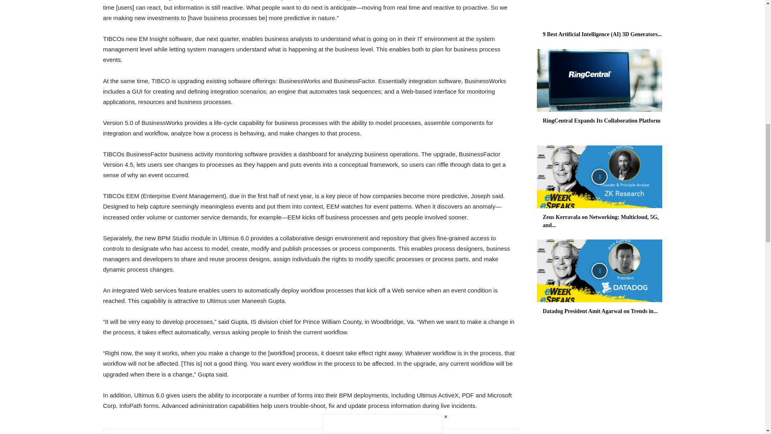 The height and width of the screenshot is (434, 771). What do you see at coordinates (599, 177) in the screenshot?
I see `Zeus Kerravala on Networking: Multicloud, 5G, and Automation` at bounding box center [599, 177].